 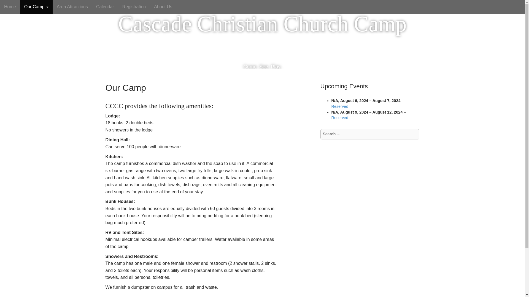 What do you see at coordinates (339, 118) in the screenshot?
I see `Reserved` at bounding box center [339, 118].